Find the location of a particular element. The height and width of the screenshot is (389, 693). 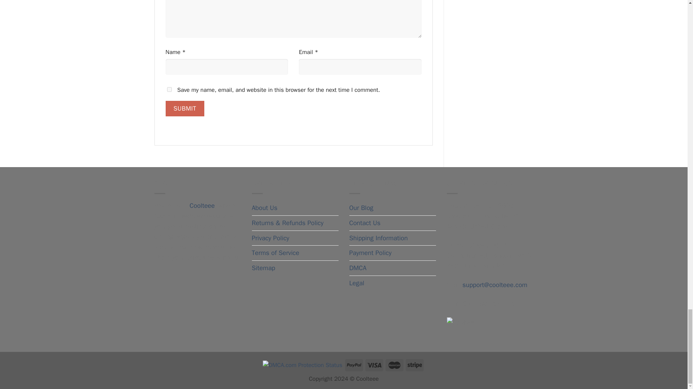

yes is located at coordinates (169, 89).